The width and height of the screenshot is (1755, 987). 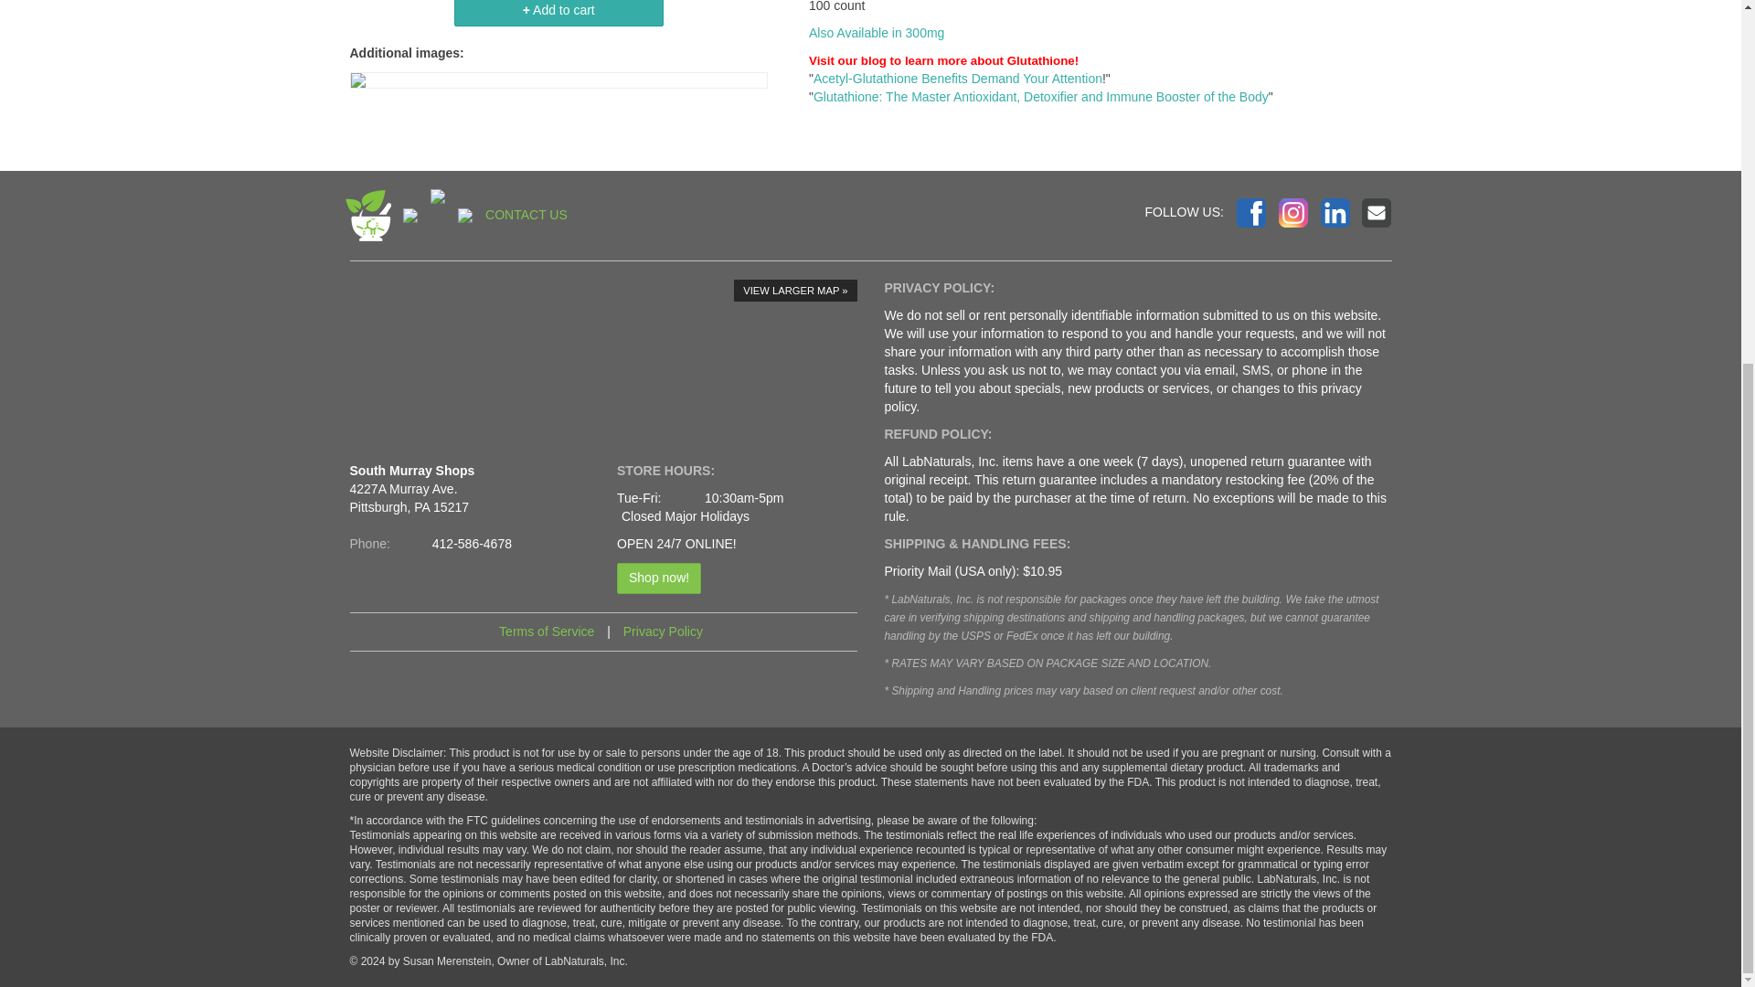 What do you see at coordinates (1335, 213) in the screenshot?
I see `Connect with Susan on LinkedIn` at bounding box center [1335, 213].